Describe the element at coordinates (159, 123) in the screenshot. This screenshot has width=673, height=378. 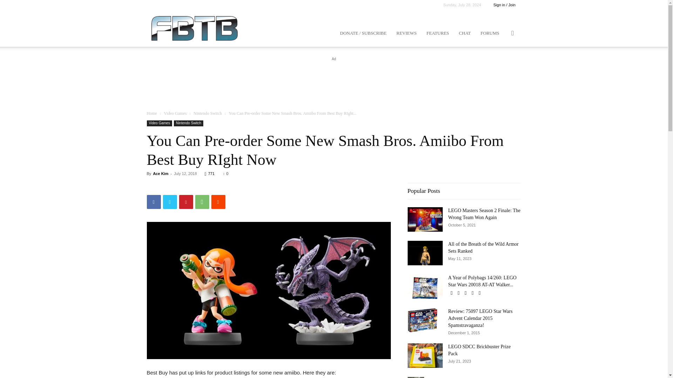
I see `Video Games` at that location.